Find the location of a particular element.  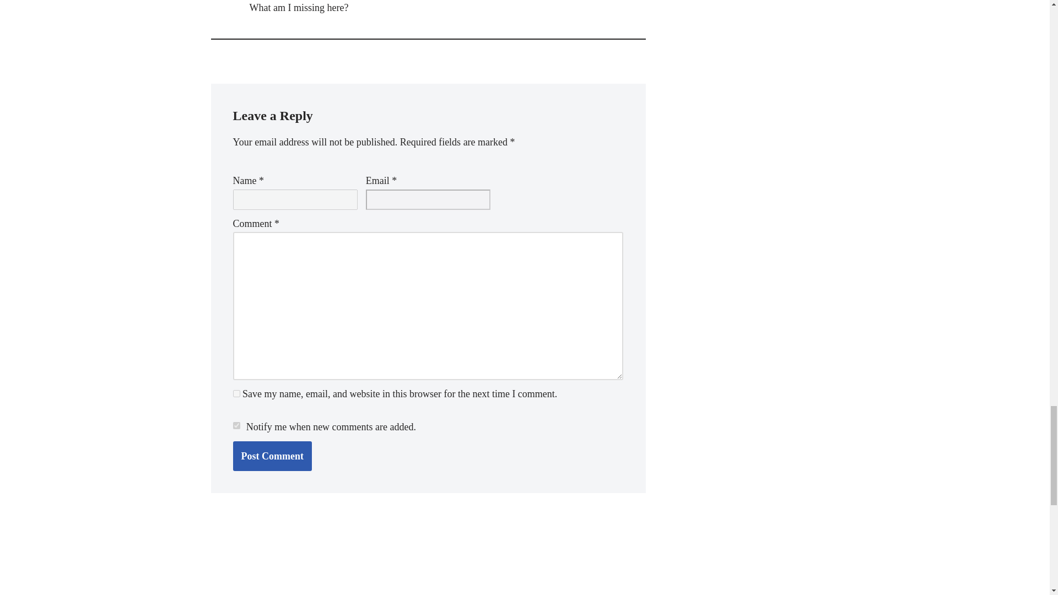

Post Comment is located at coordinates (272, 456).